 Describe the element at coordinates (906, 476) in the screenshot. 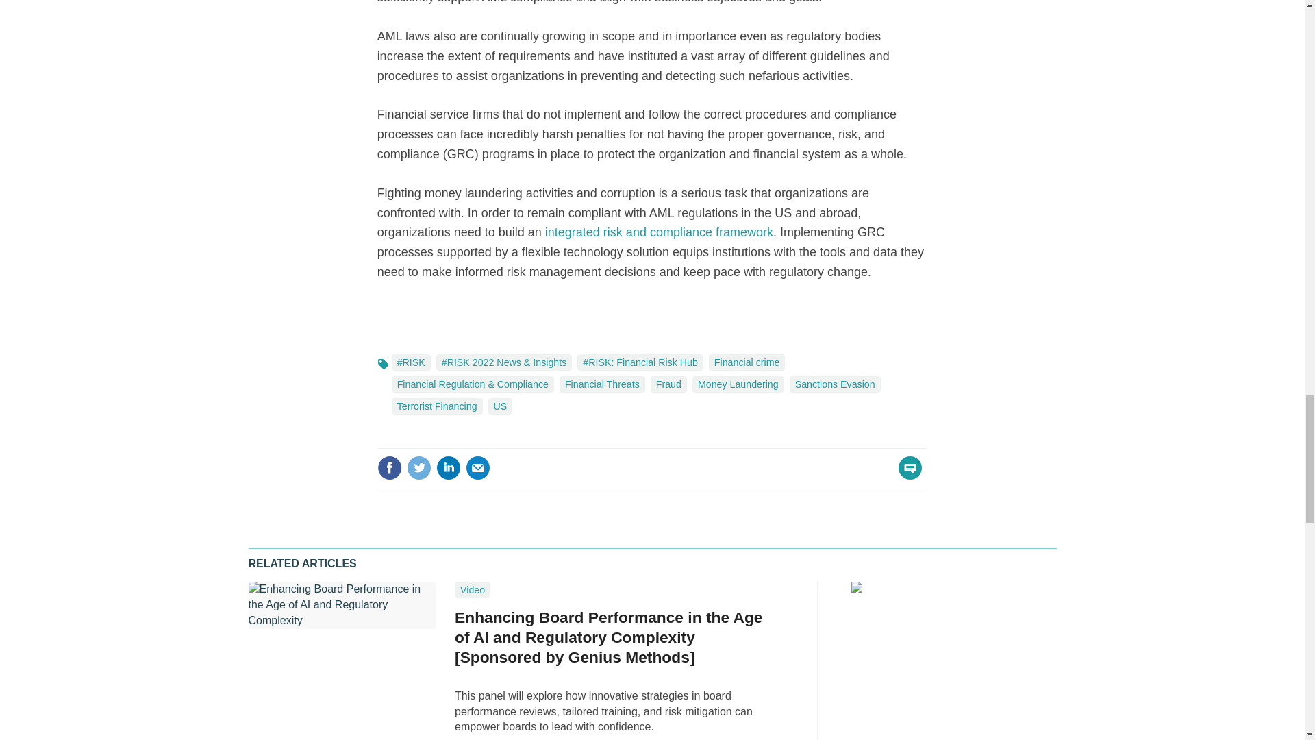

I see `No comments` at that location.